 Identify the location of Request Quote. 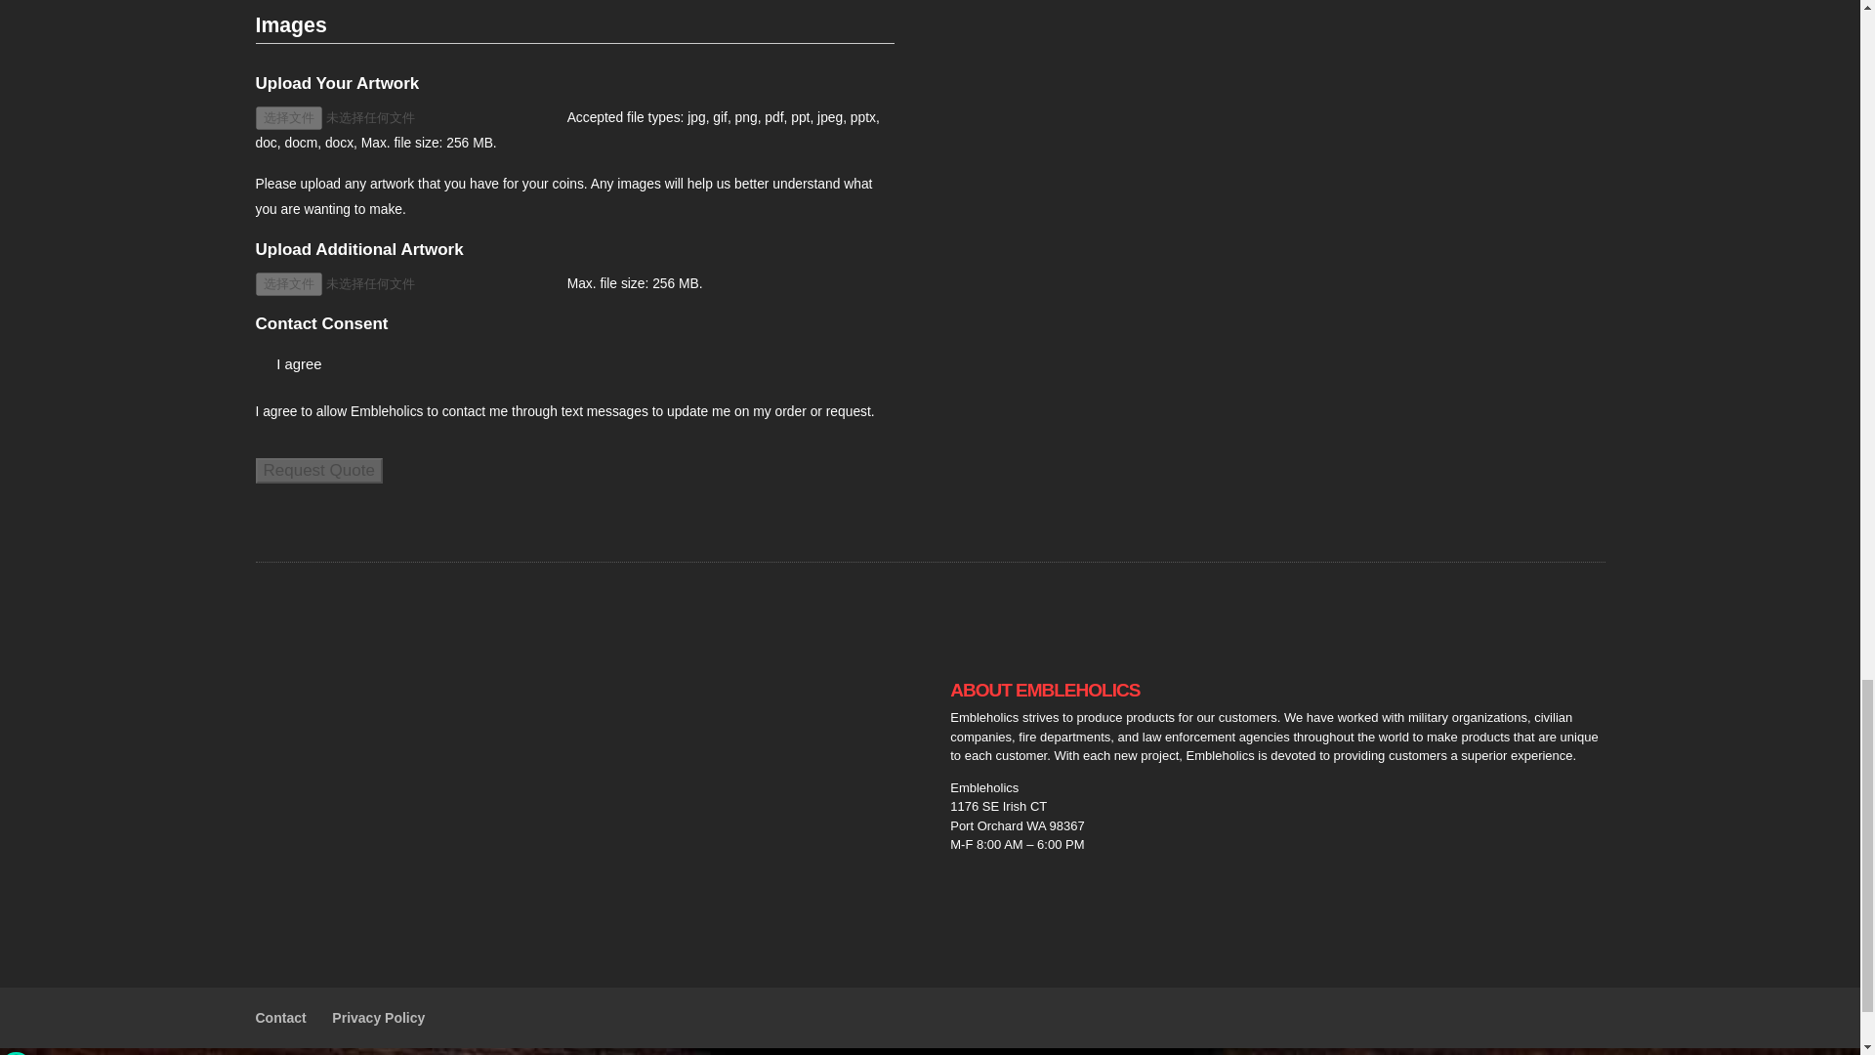
(318, 470).